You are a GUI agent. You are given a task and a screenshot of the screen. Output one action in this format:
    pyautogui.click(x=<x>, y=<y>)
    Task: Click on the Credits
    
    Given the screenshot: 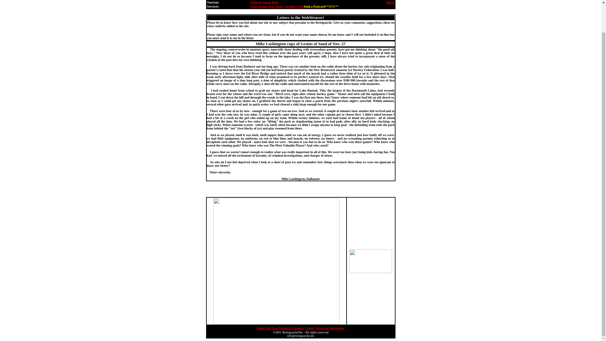 What is the action you would take?
    pyautogui.click(x=309, y=328)
    